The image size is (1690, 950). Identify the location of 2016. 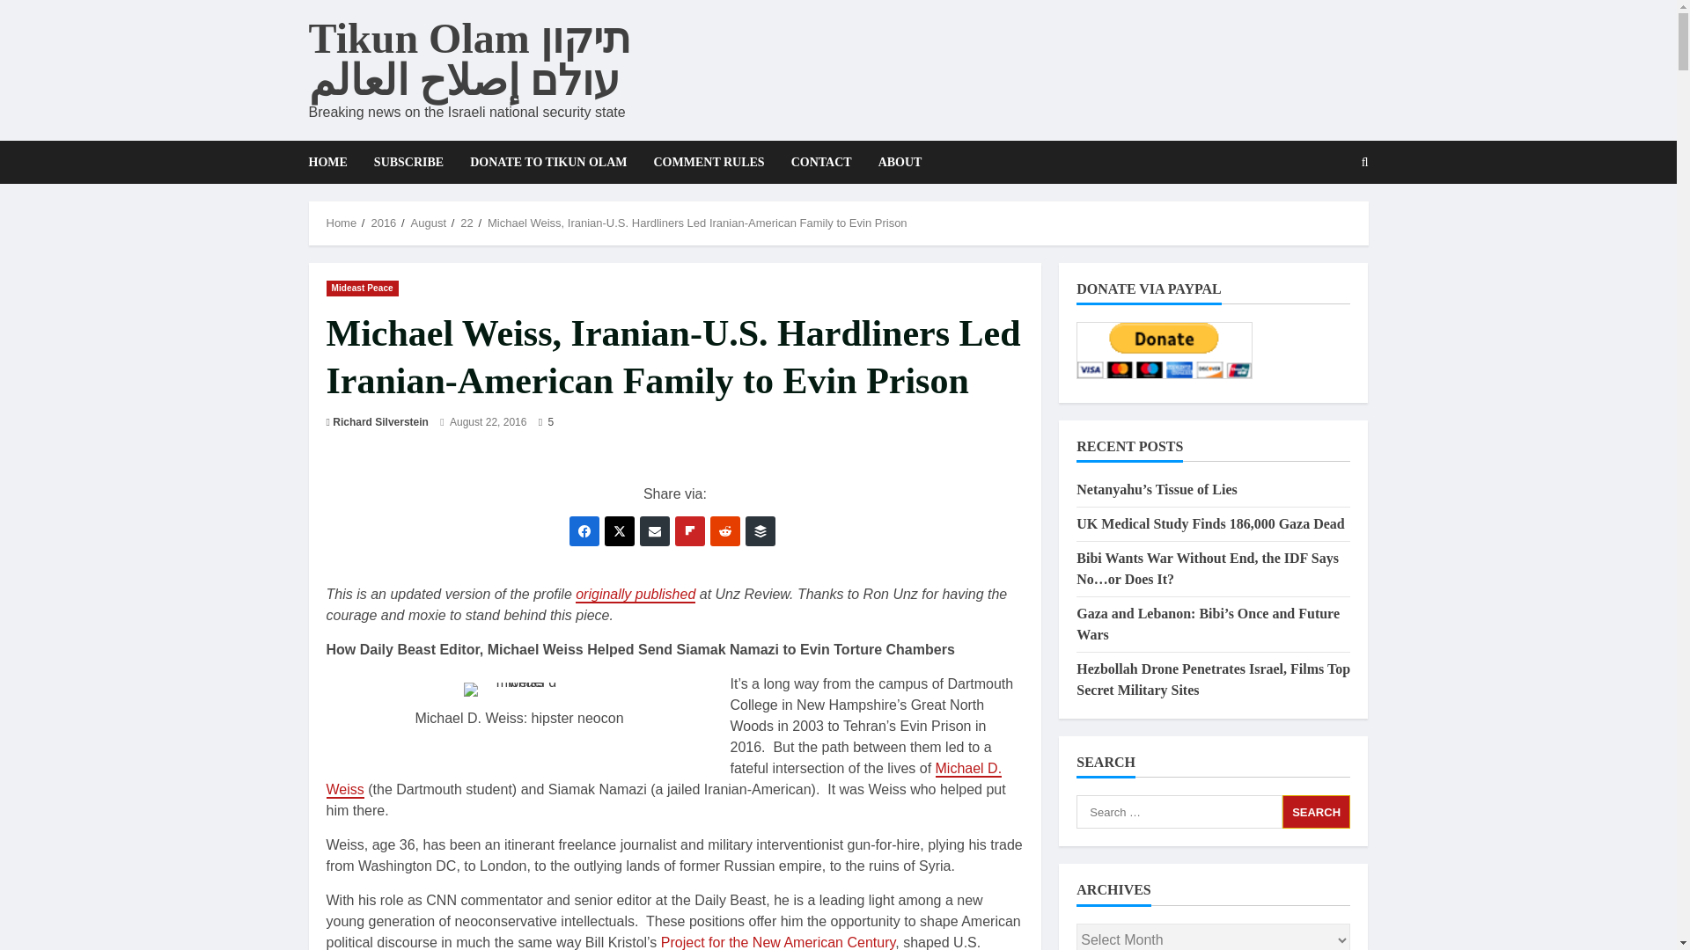
(382, 223).